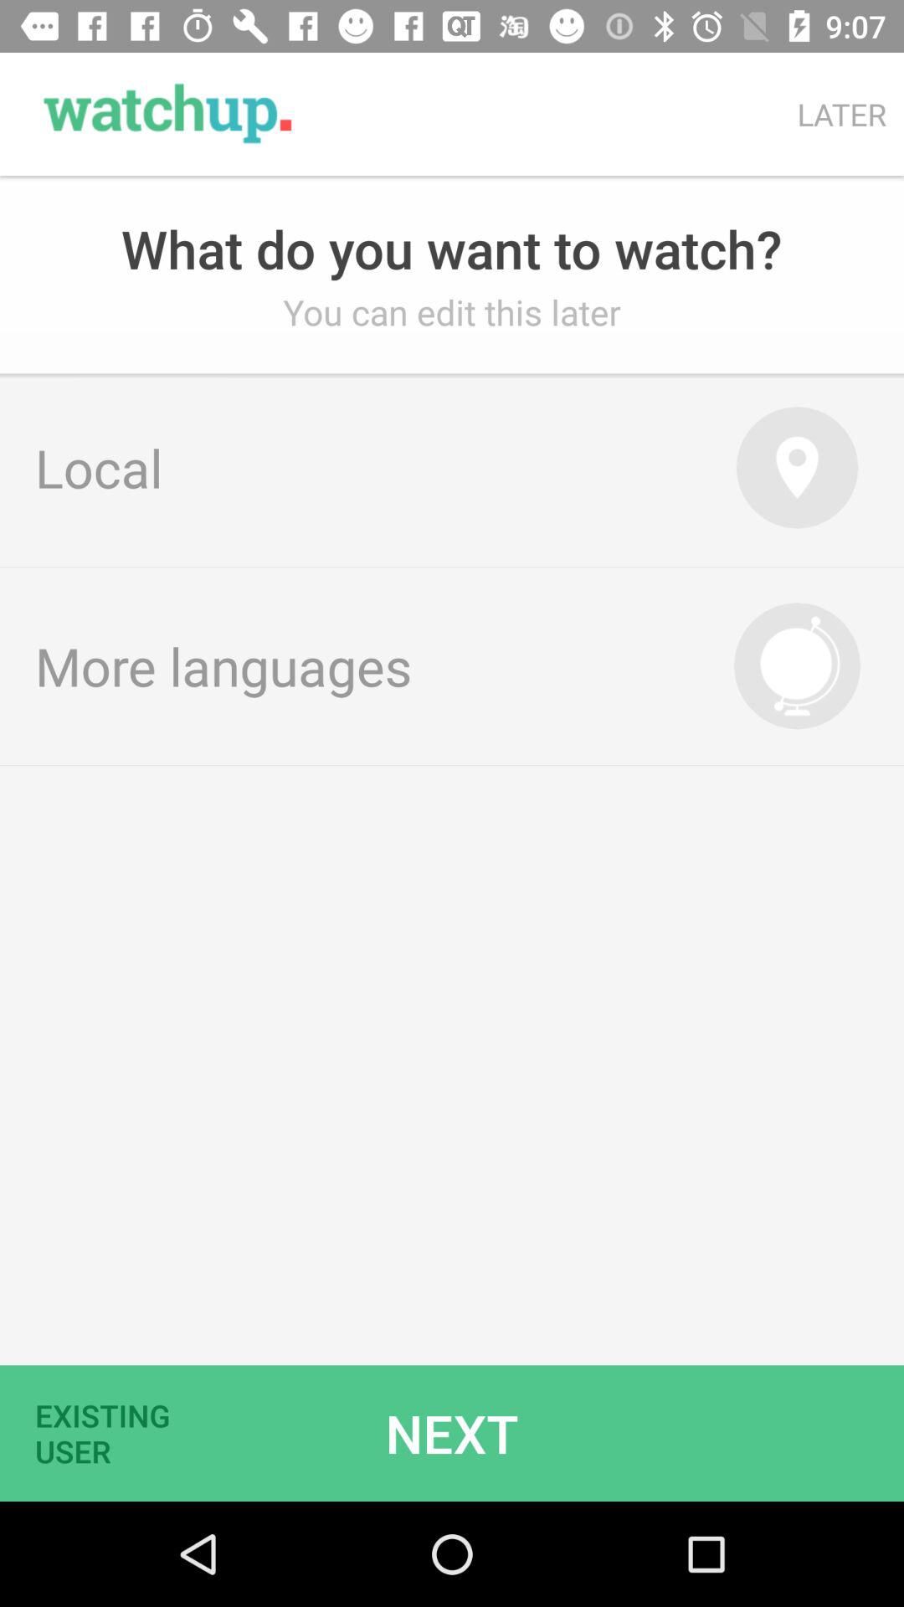  I want to click on tap the next item, so click(452, 1433).